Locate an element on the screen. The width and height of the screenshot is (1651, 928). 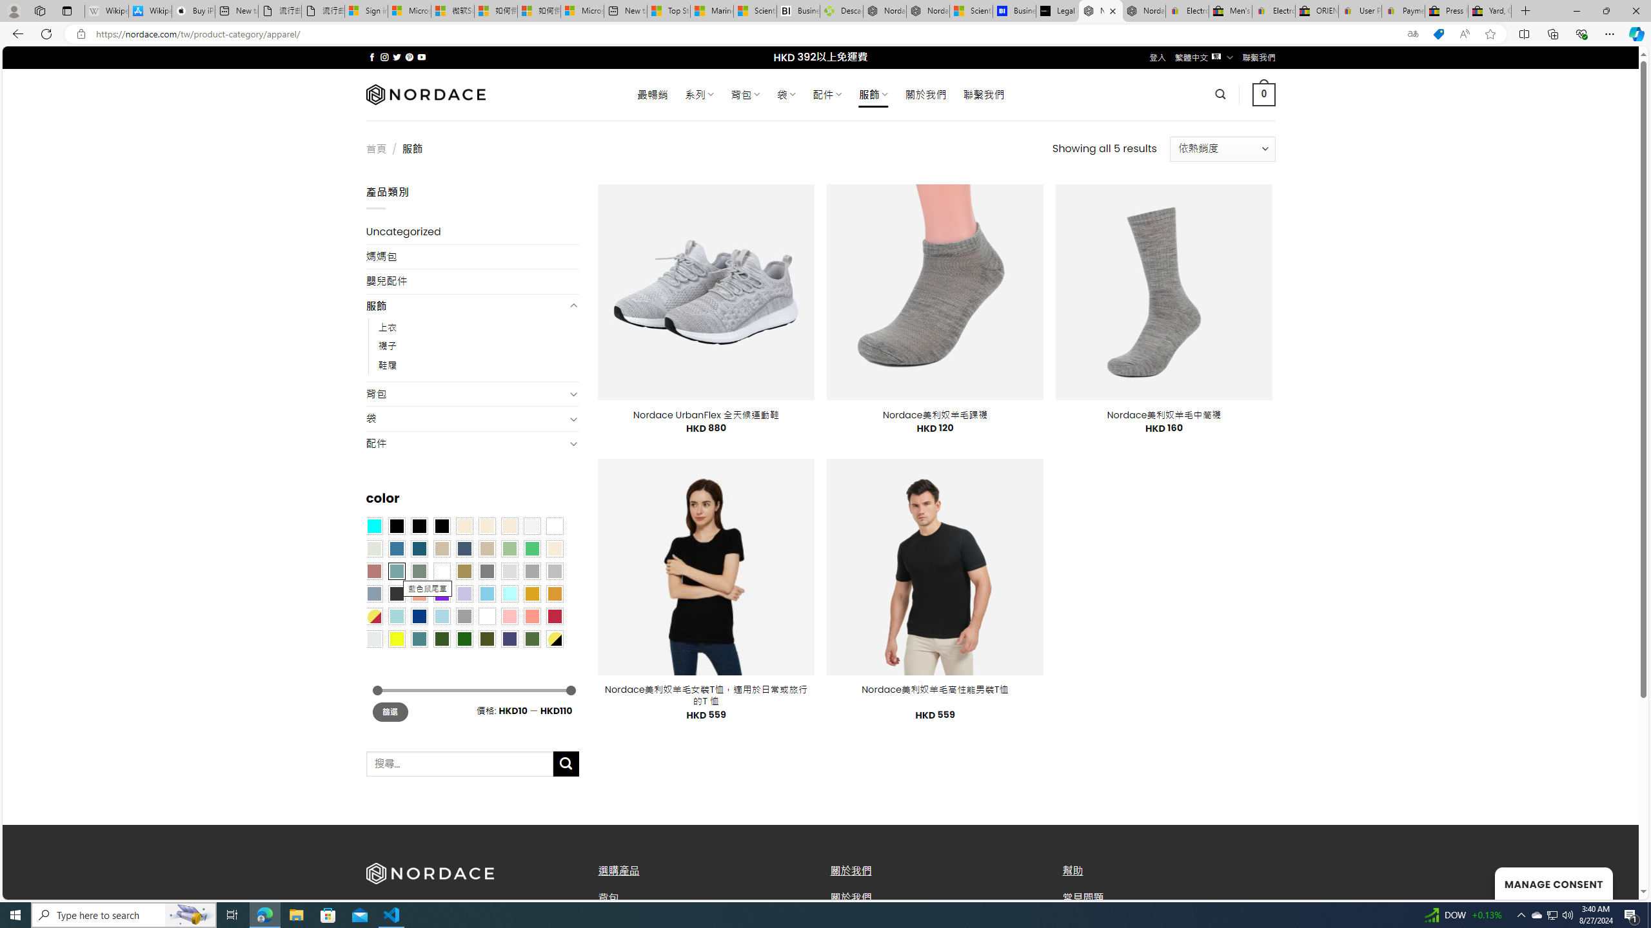
Top Stories - MSN is located at coordinates (668, 11).